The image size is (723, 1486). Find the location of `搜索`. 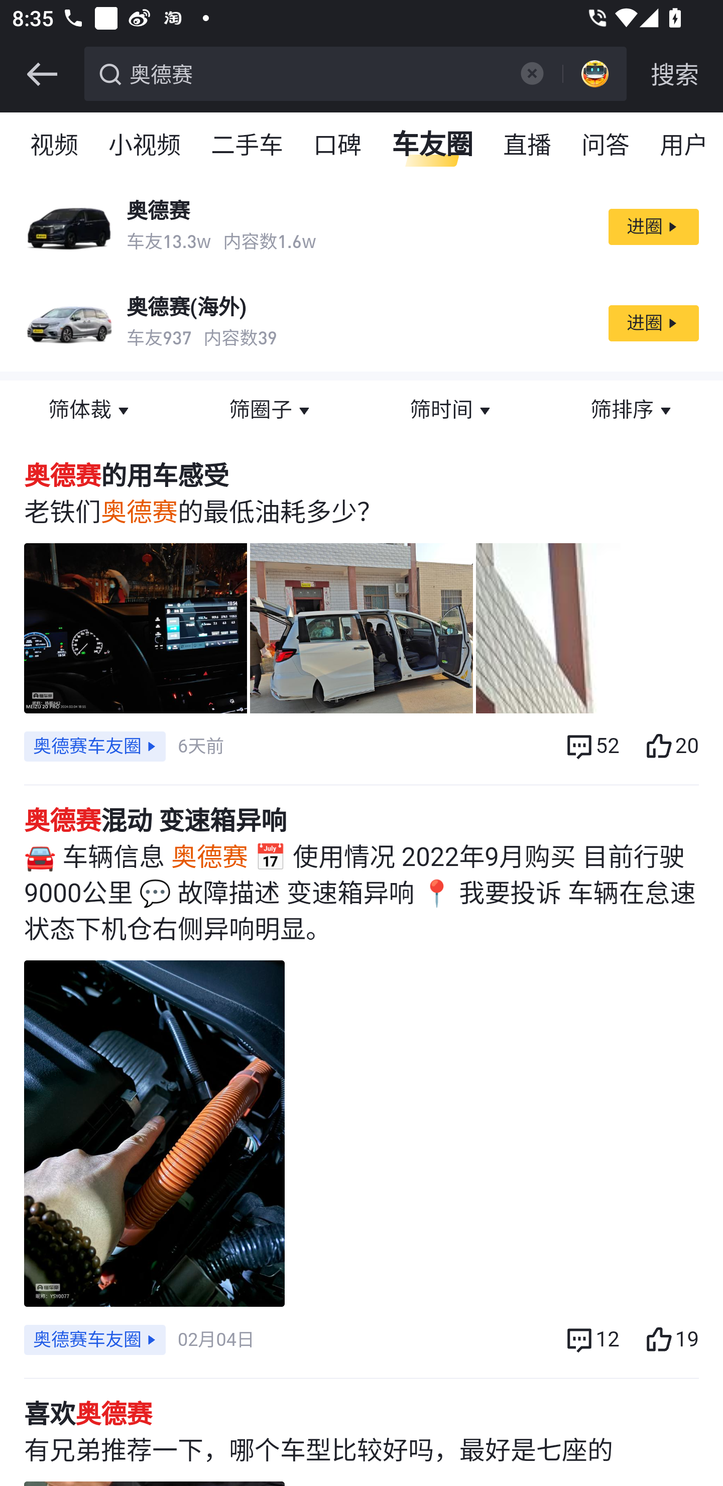

搜索 is located at coordinates (675, 74).